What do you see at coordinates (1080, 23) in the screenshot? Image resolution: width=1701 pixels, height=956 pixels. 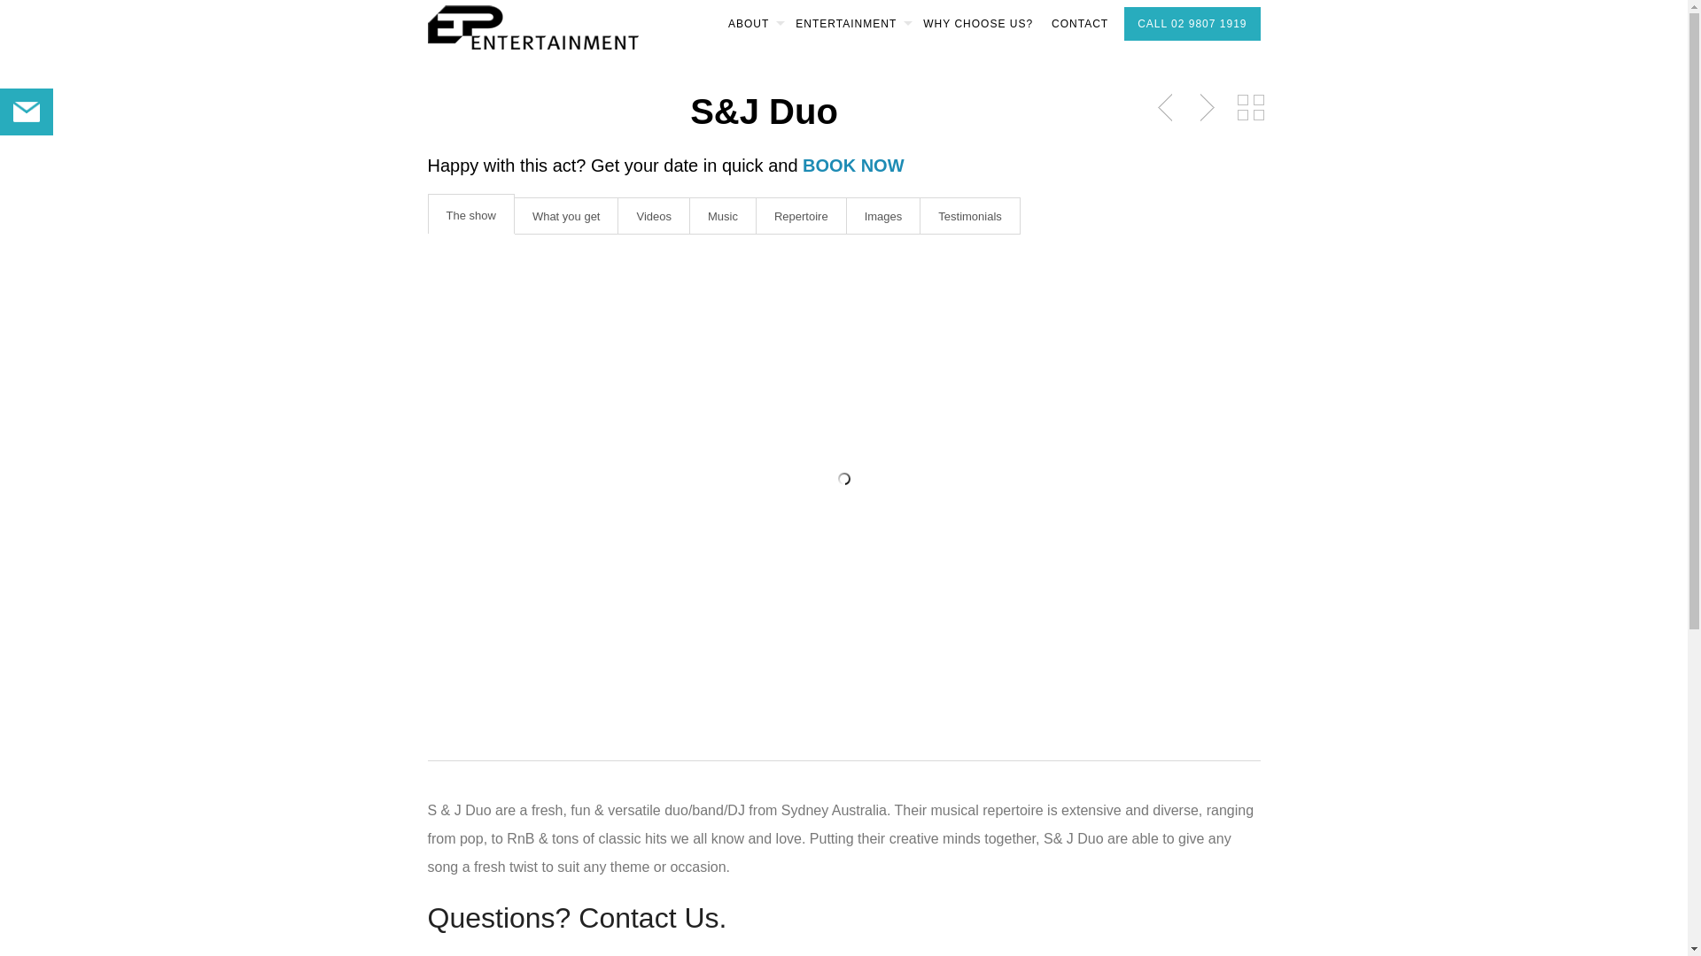 I see `CONTACT` at bounding box center [1080, 23].